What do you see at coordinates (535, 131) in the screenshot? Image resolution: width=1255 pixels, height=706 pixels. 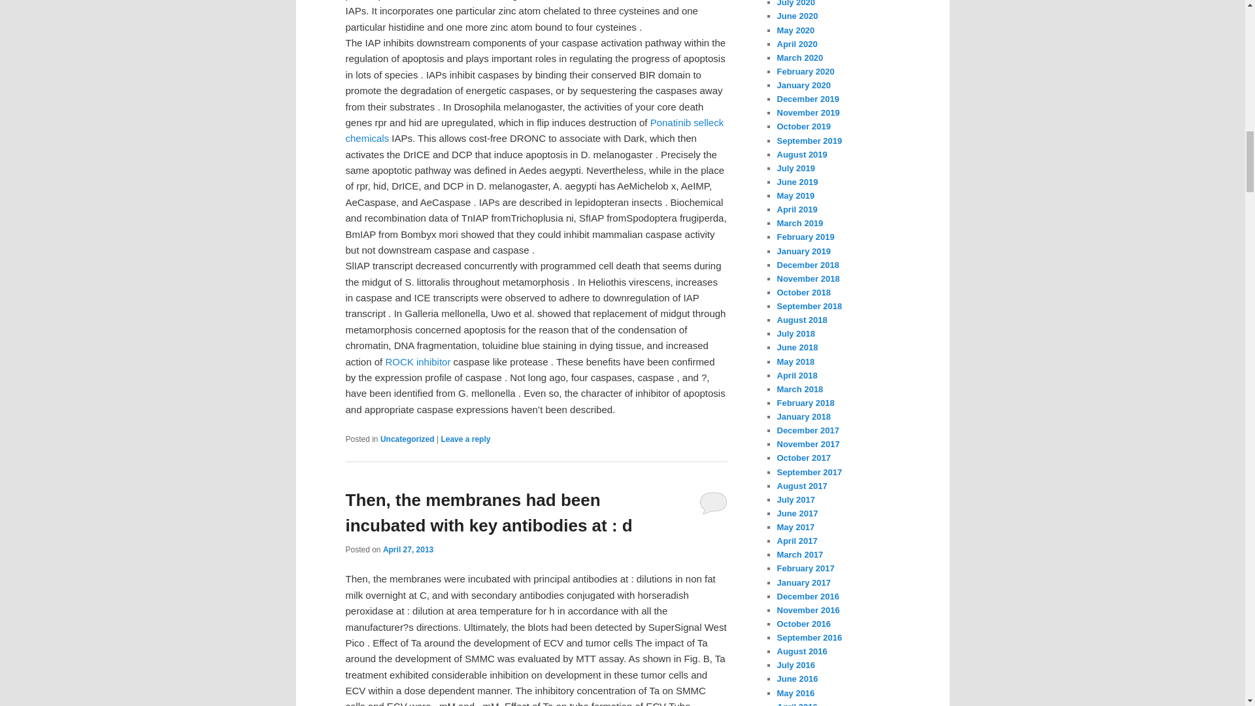 I see `Ponatinib selleck chemicals` at bounding box center [535, 131].